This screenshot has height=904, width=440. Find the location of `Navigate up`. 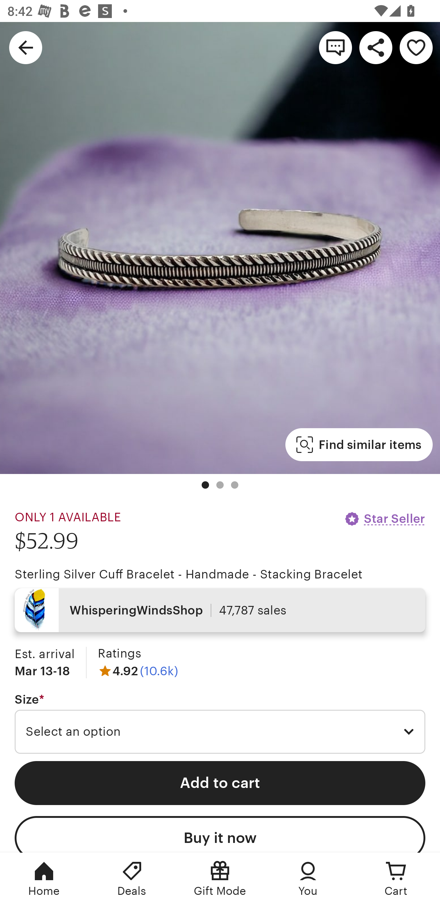

Navigate up is located at coordinates (26, 47).